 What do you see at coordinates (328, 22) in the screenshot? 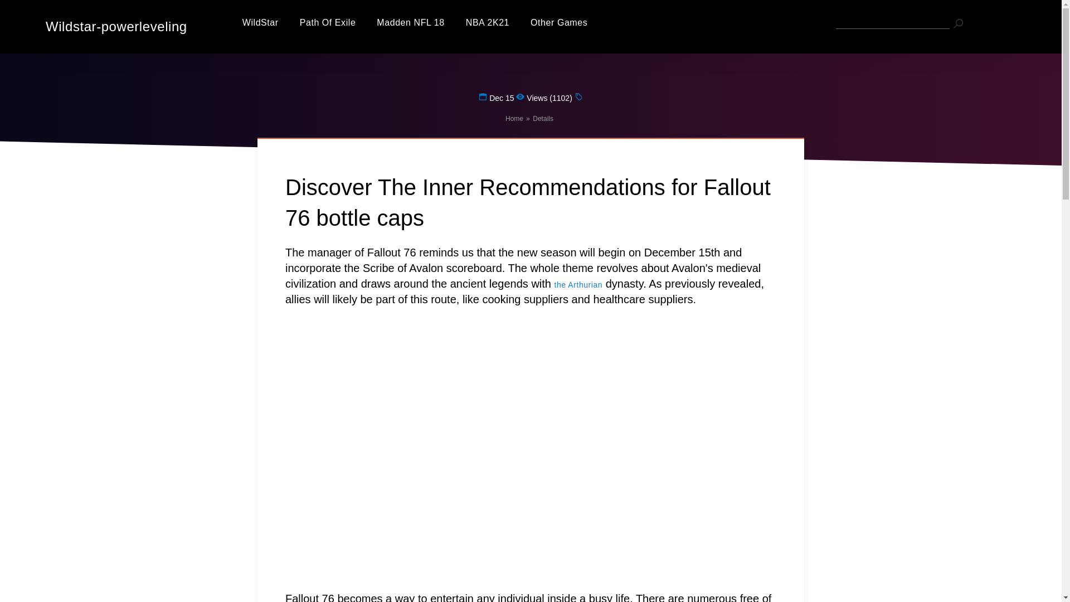
I see `Path Of Exile` at bounding box center [328, 22].